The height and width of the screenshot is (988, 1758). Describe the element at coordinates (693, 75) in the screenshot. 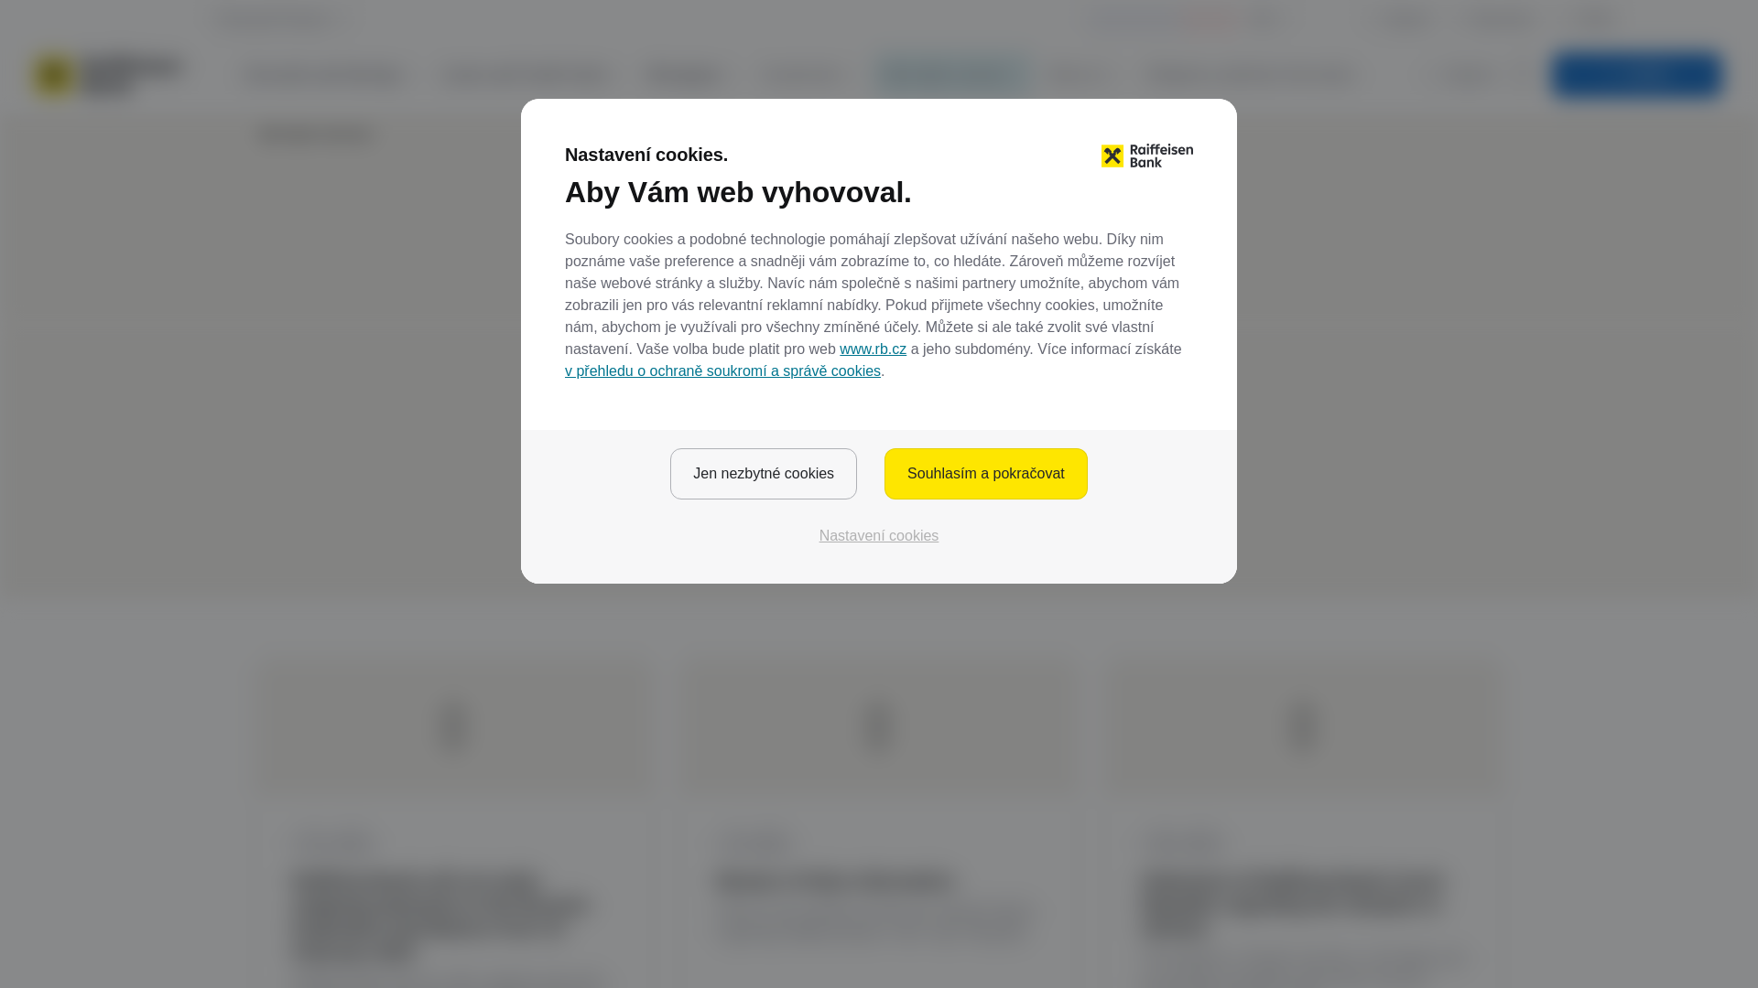

I see `Mortgages` at that location.